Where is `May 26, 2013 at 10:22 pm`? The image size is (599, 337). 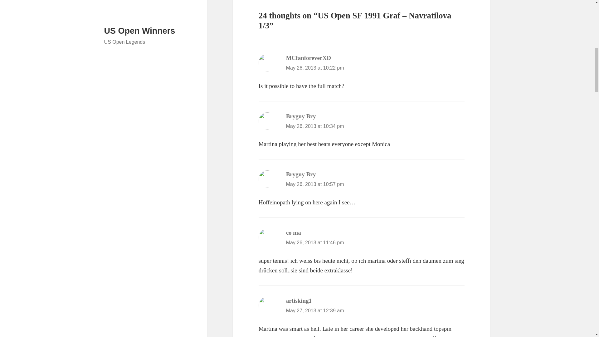 May 26, 2013 at 10:22 pm is located at coordinates (315, 68).